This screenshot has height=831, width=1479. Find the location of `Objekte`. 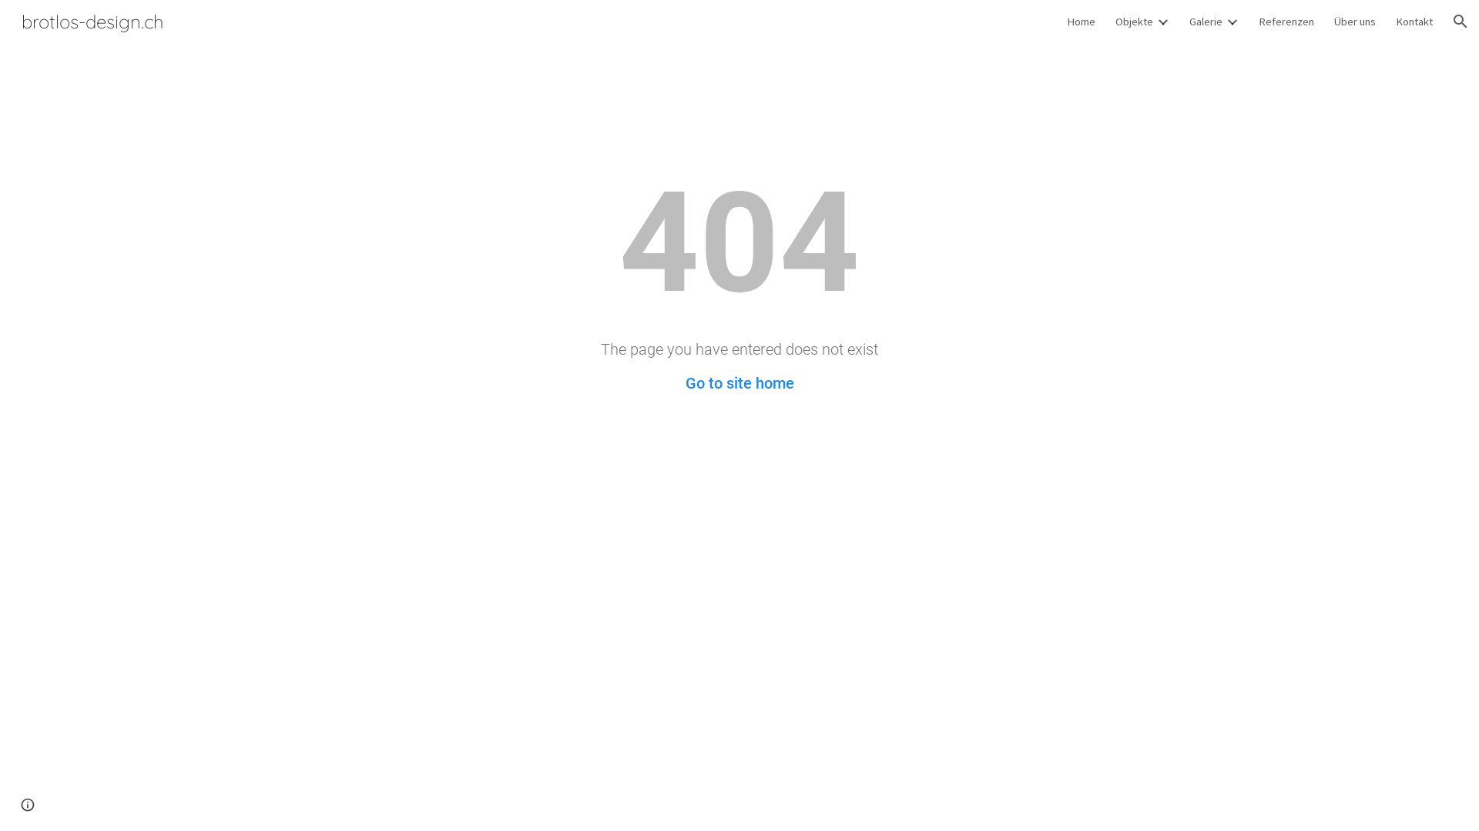

Objekte is located at coordinates (1134, 22).